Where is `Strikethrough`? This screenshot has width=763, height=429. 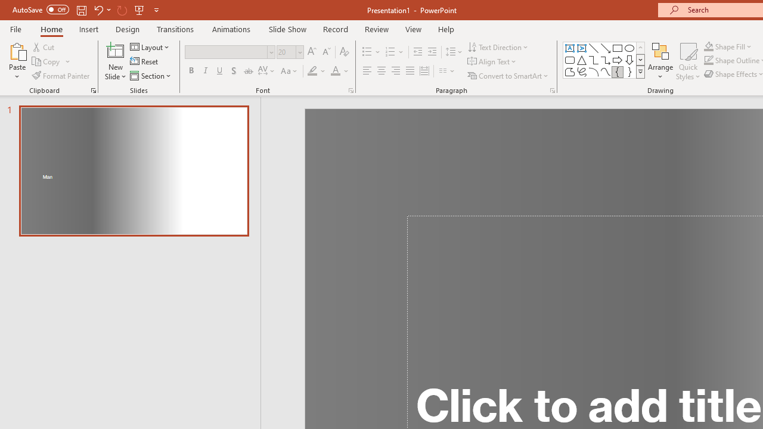 Strikethrough is located at coordinates (248, 71).